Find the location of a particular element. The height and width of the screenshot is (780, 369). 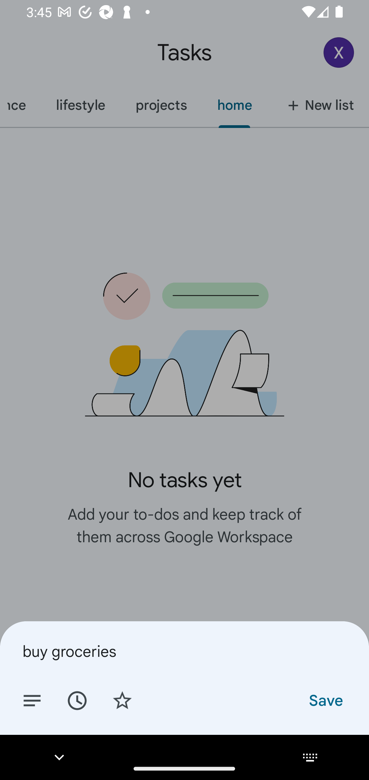

Save is located at coordinates (325, 700).